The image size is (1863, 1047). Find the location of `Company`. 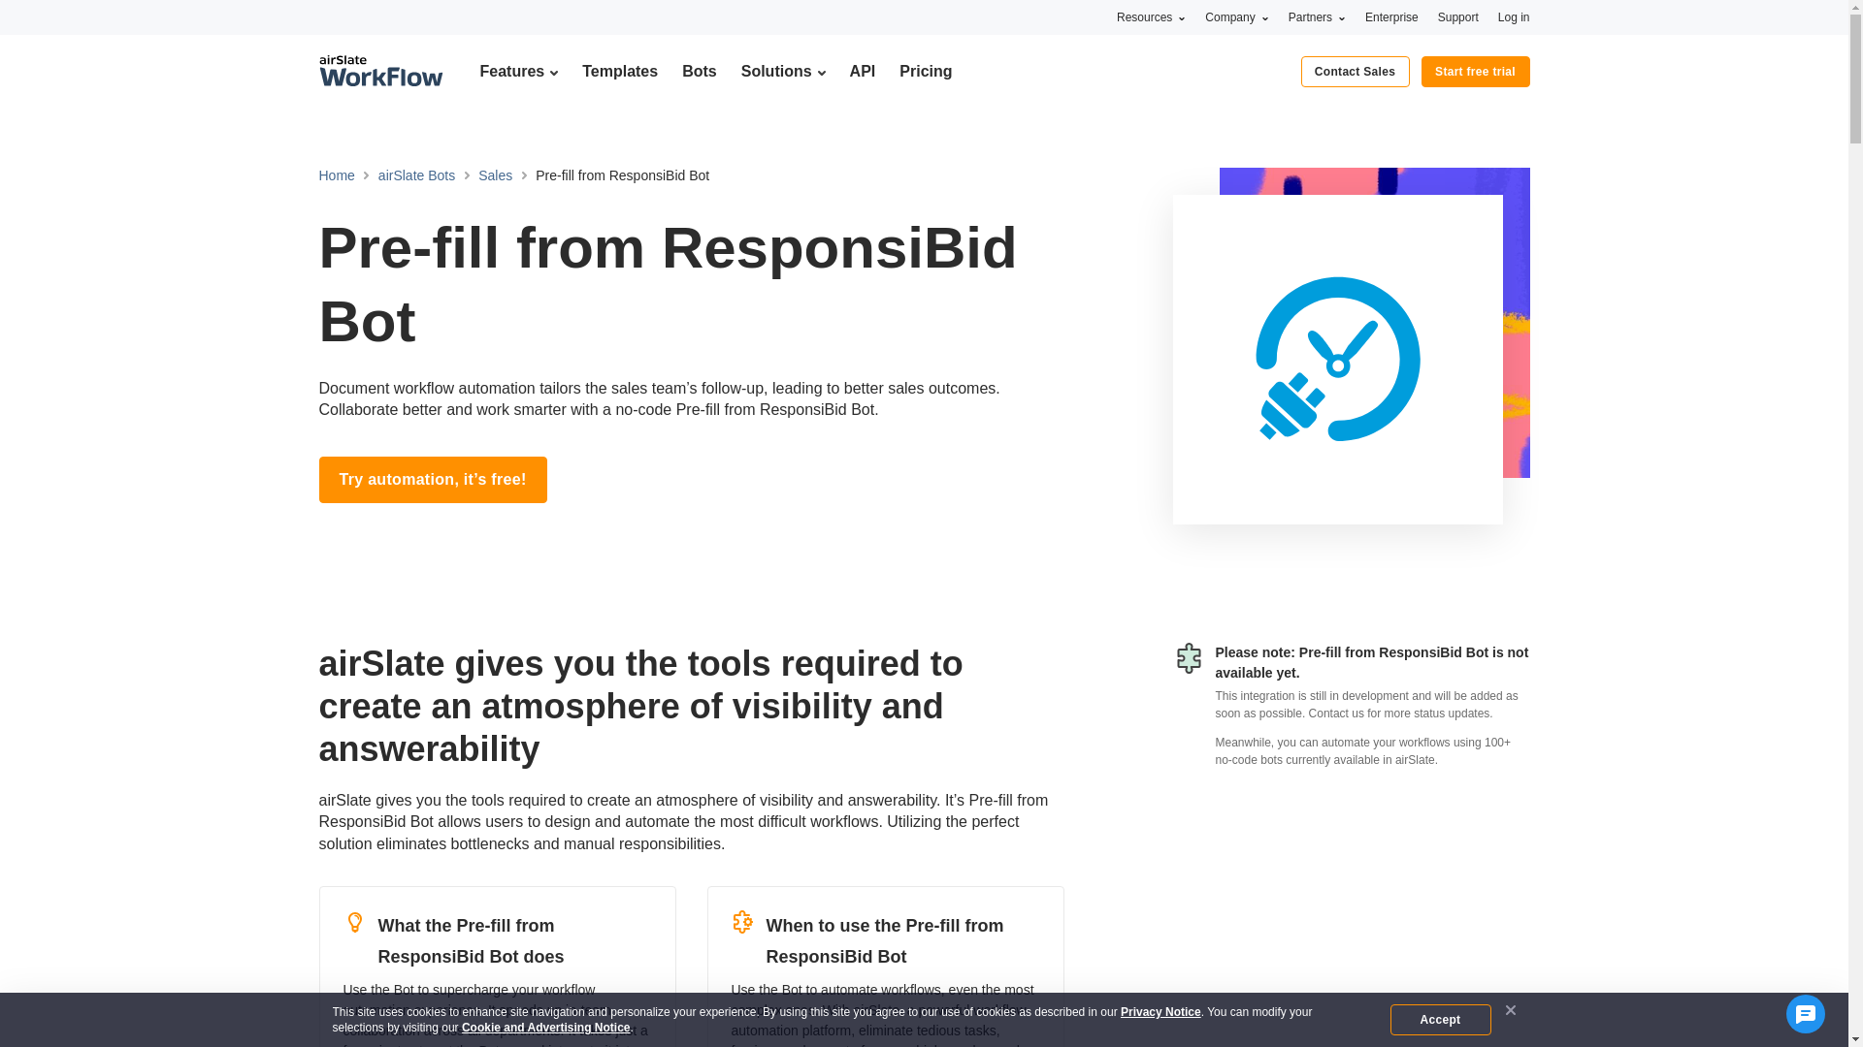

Company is located at coordinates (1236, 16).